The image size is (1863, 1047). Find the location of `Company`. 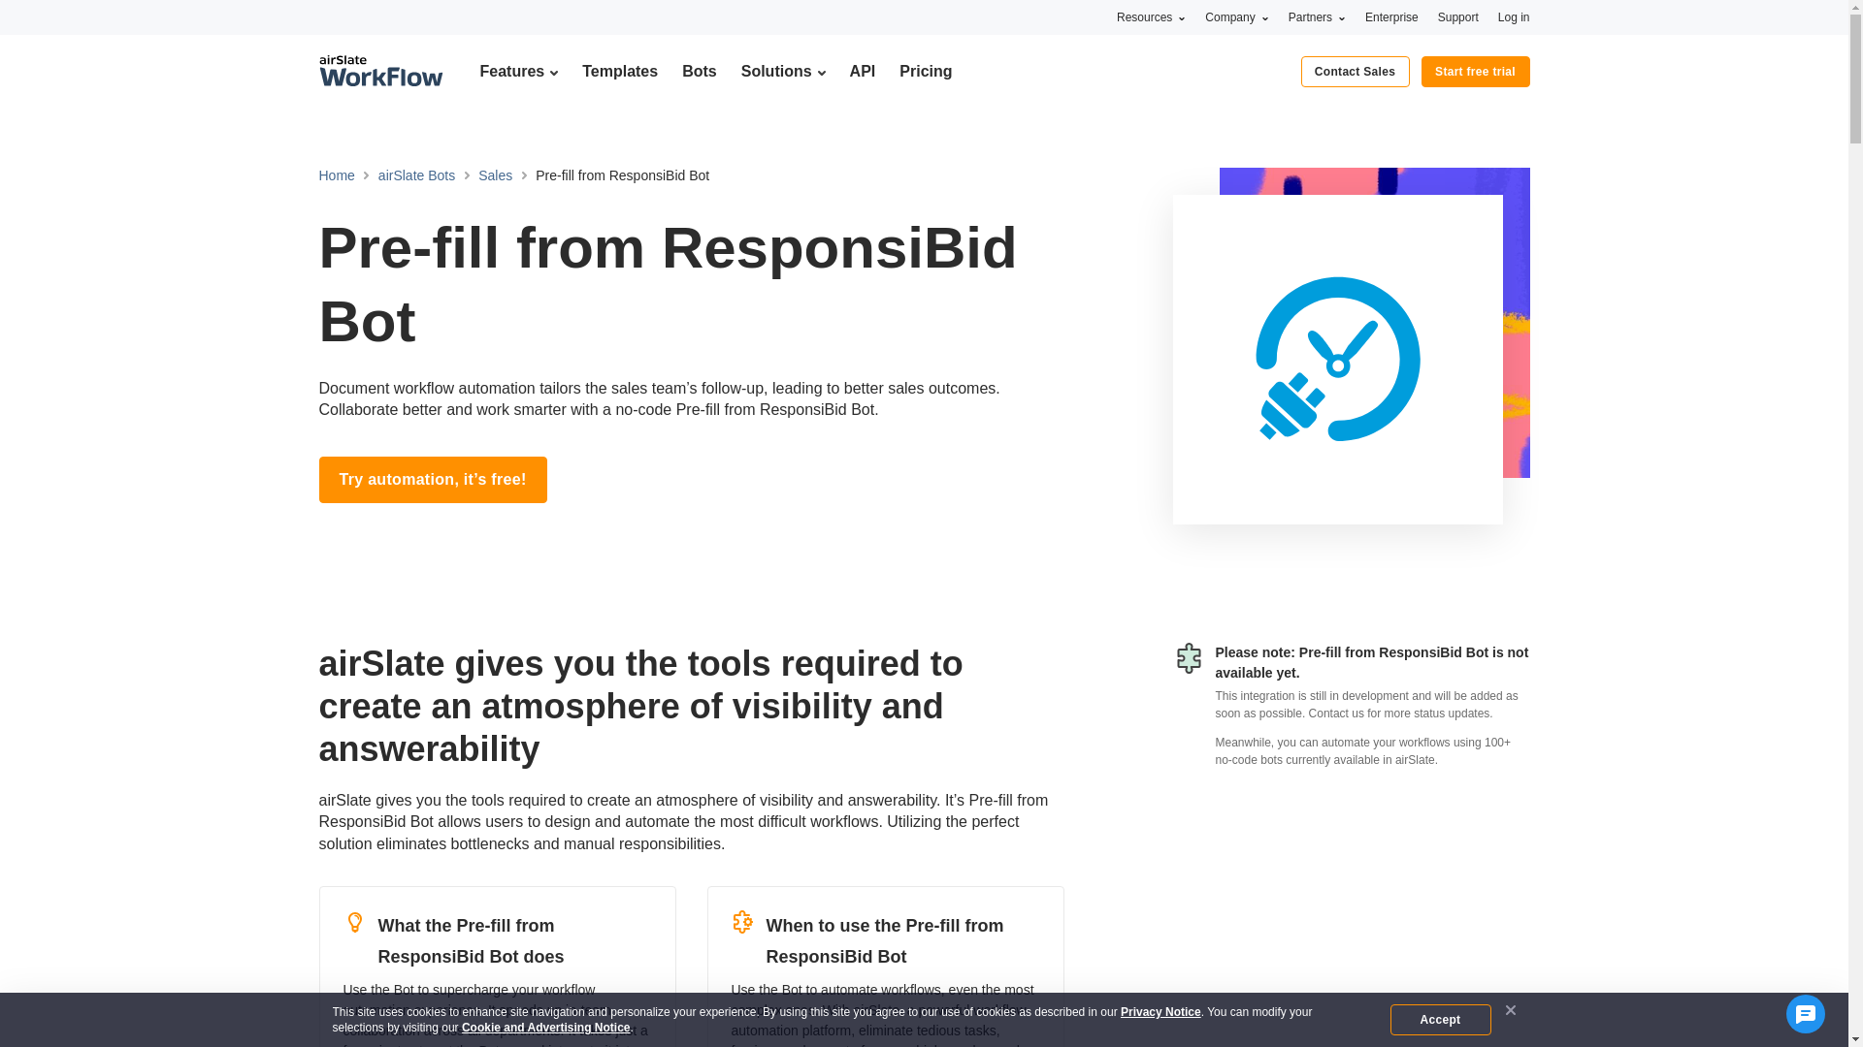

Company is located at coordinates (1236, 16).